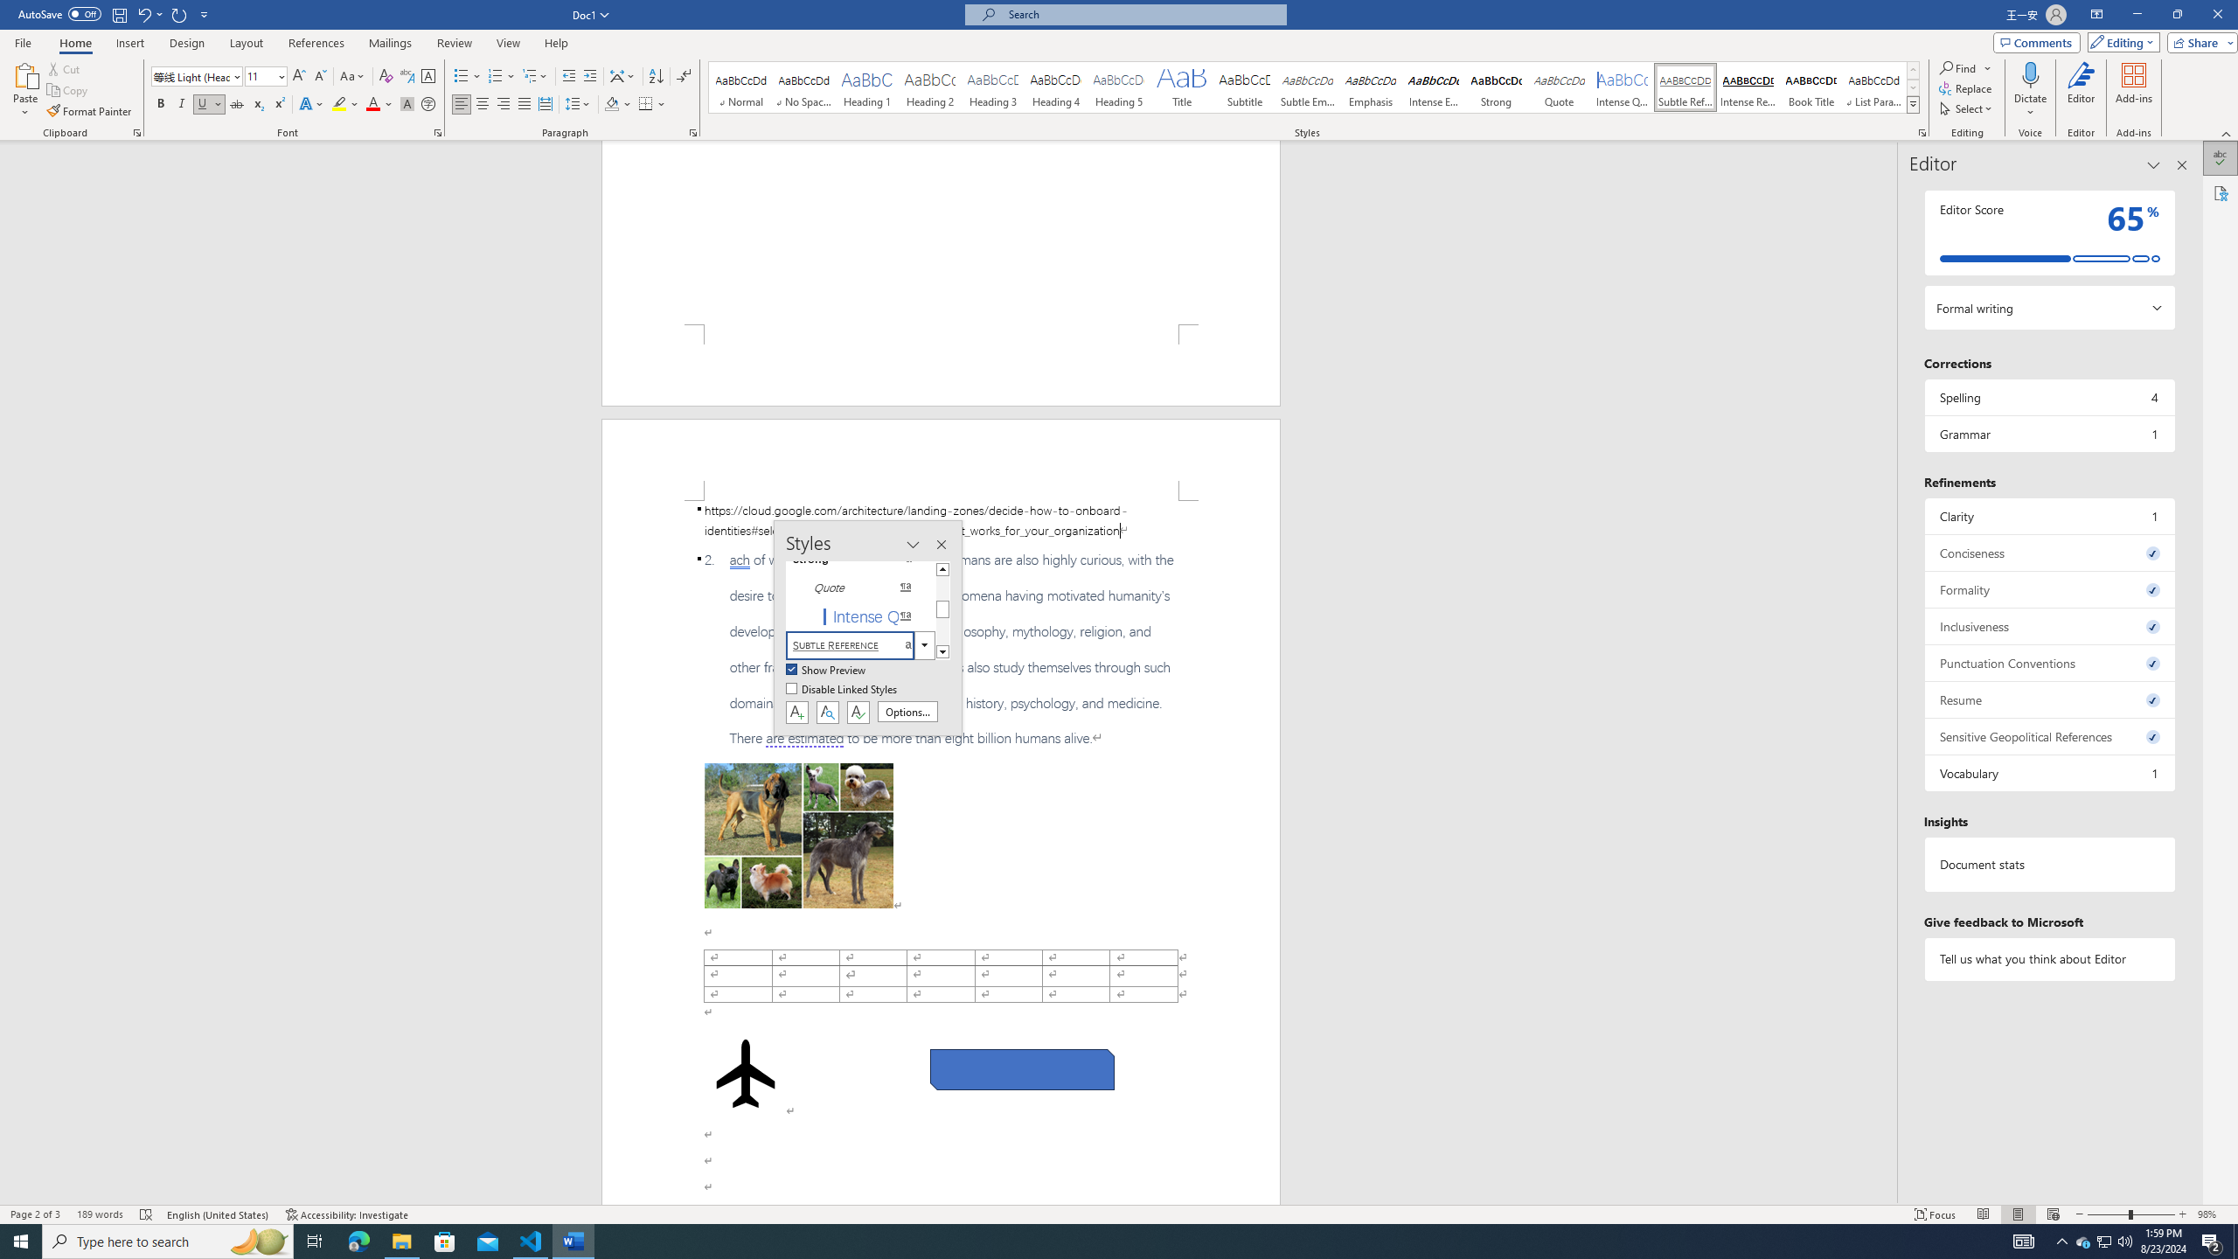 Image resolution: width=2238 pixels, height=1259 pixels. What do you see at coordinates (799, 836) in the screenshot?
I see `Morphological variation in six dogs` at bounding box center [799, 836].